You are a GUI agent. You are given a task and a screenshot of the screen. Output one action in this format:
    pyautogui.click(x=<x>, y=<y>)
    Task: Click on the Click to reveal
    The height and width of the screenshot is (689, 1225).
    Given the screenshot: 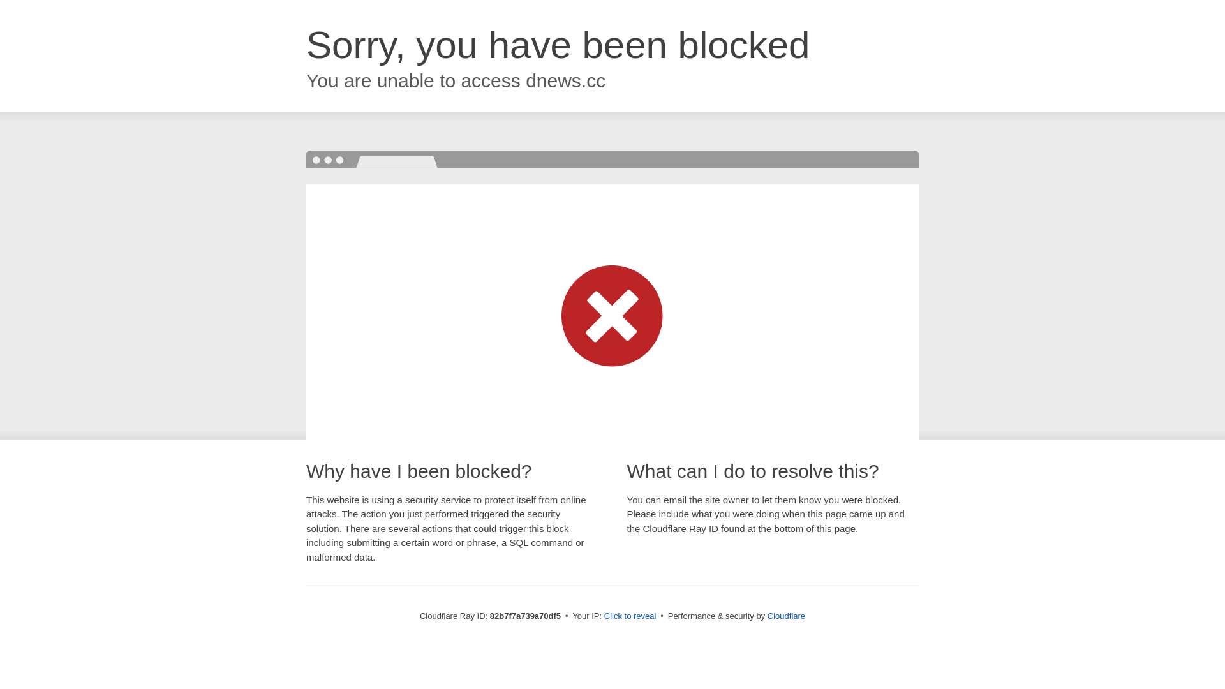 What is the action you would take?
    pyautogui.click(x=630, y=616)
    